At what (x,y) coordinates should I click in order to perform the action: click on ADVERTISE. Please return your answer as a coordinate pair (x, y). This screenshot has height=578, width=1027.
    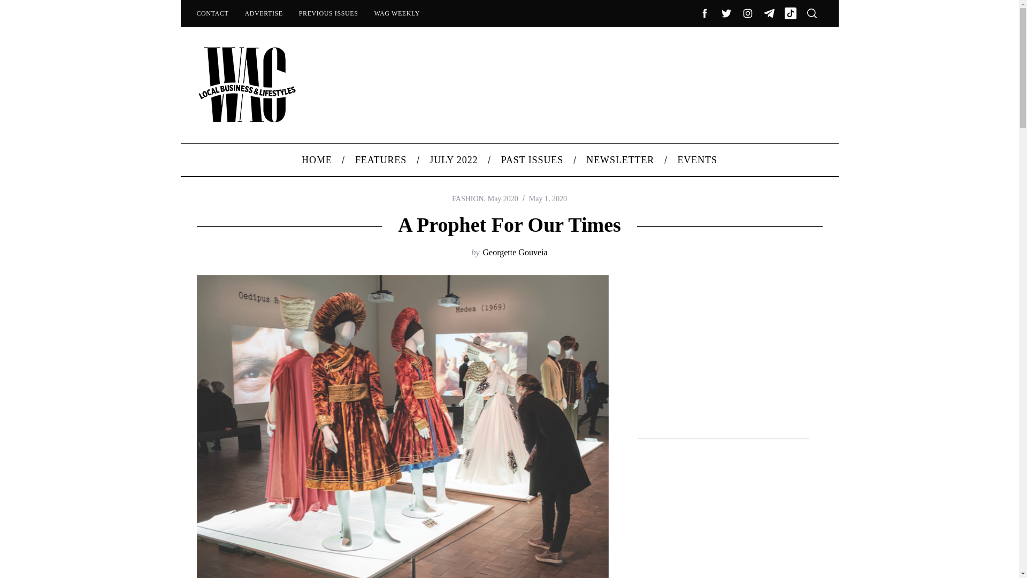
    Looking at the image, I should click on (263, 13).